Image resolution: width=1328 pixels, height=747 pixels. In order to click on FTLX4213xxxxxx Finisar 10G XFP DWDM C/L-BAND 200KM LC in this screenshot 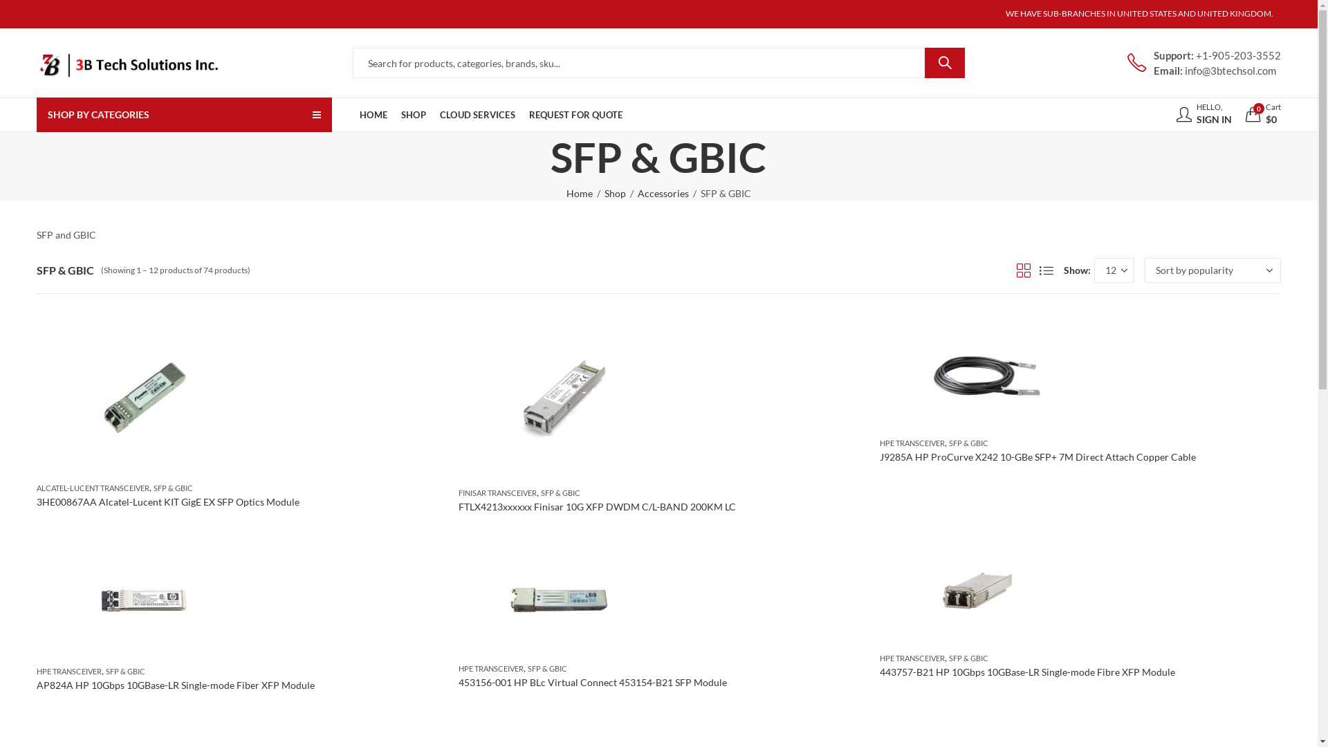, I will do `click(598, 506)`.